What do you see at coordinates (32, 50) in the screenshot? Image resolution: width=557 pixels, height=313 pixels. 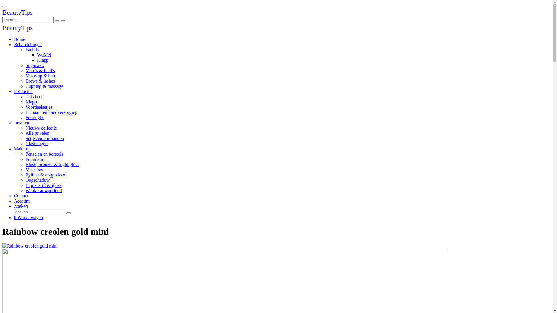 I see `Facials` at bounding box center [32, 50].